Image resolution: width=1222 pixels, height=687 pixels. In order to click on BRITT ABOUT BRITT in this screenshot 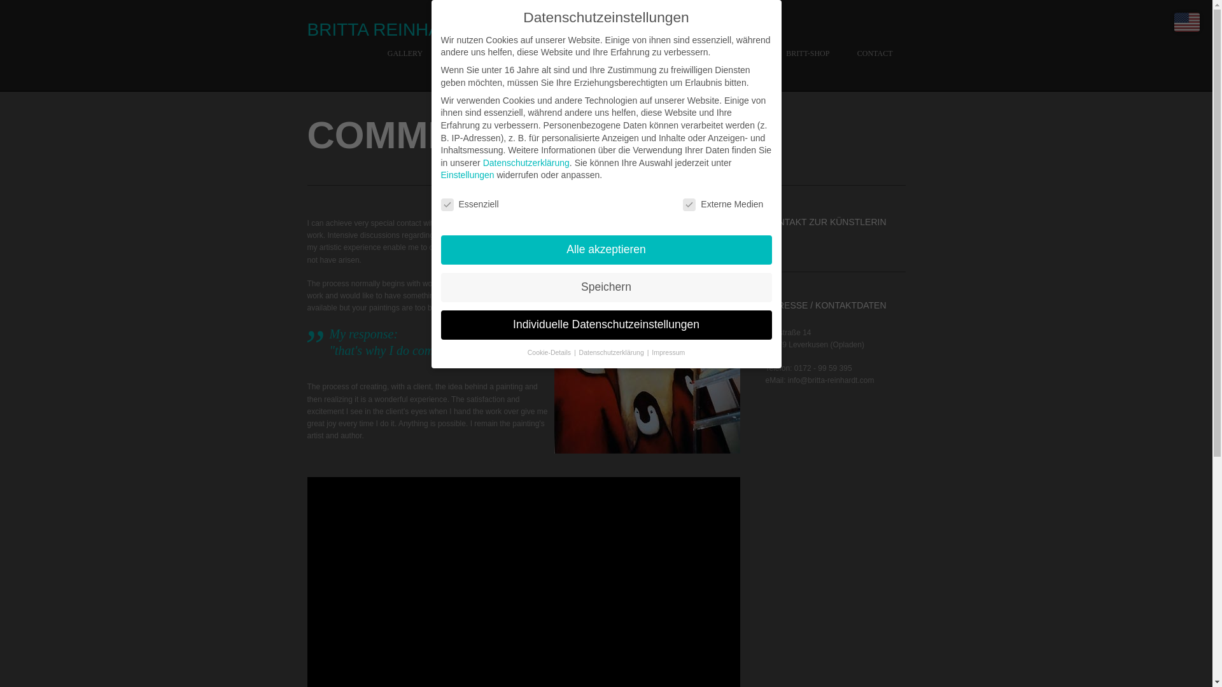, I will do `click(486, 69)`.